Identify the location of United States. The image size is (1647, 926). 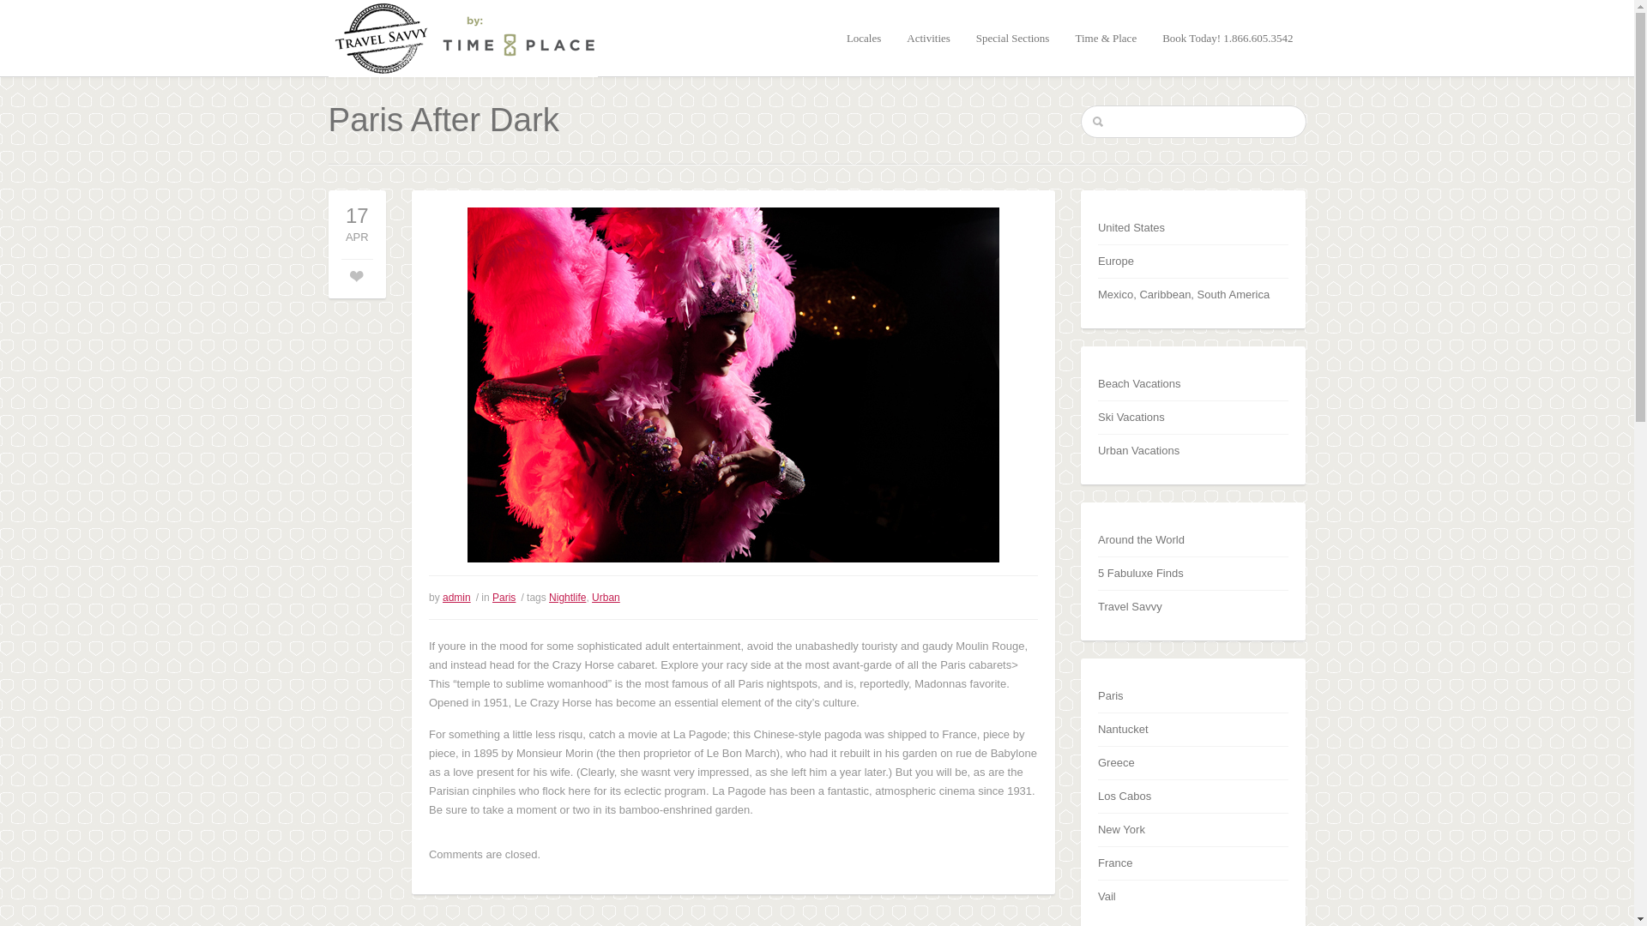
(1131, 228).